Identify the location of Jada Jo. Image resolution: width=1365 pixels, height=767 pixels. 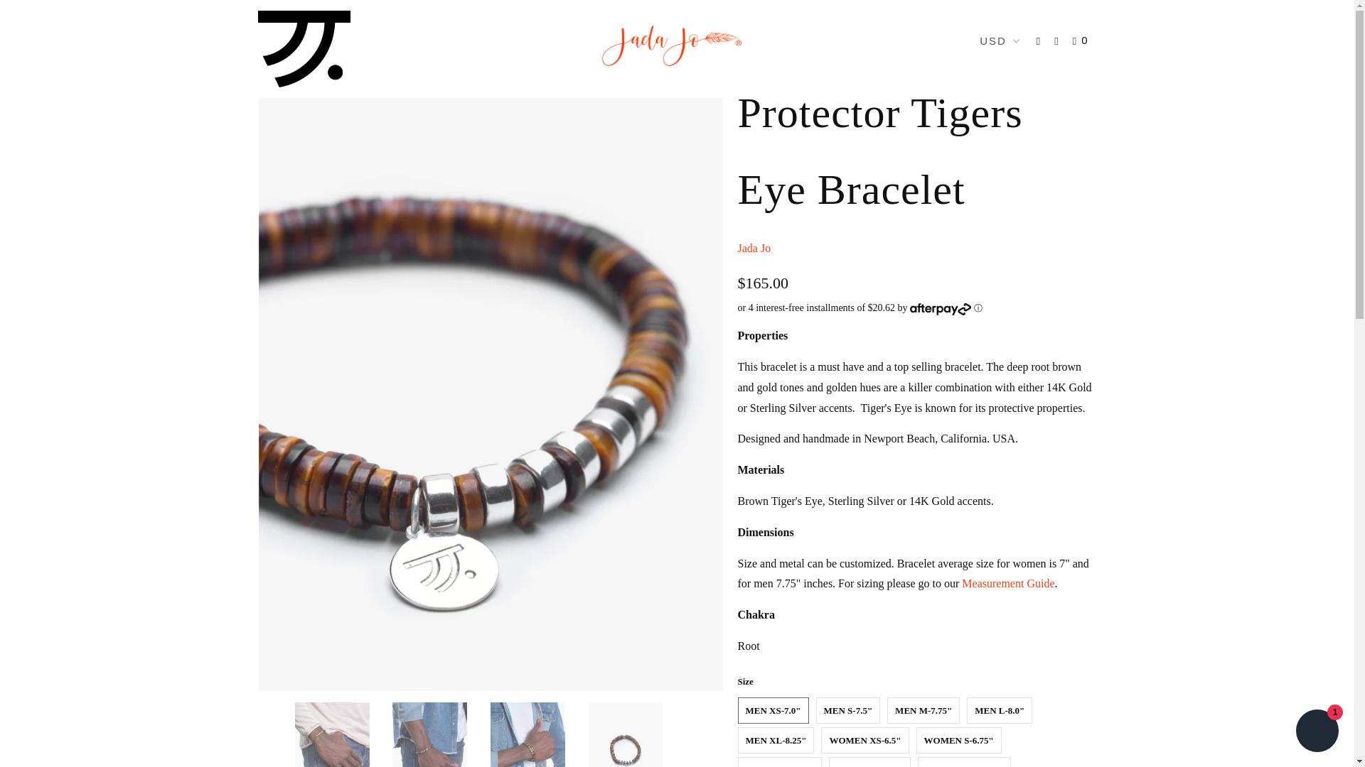
(270, 50).